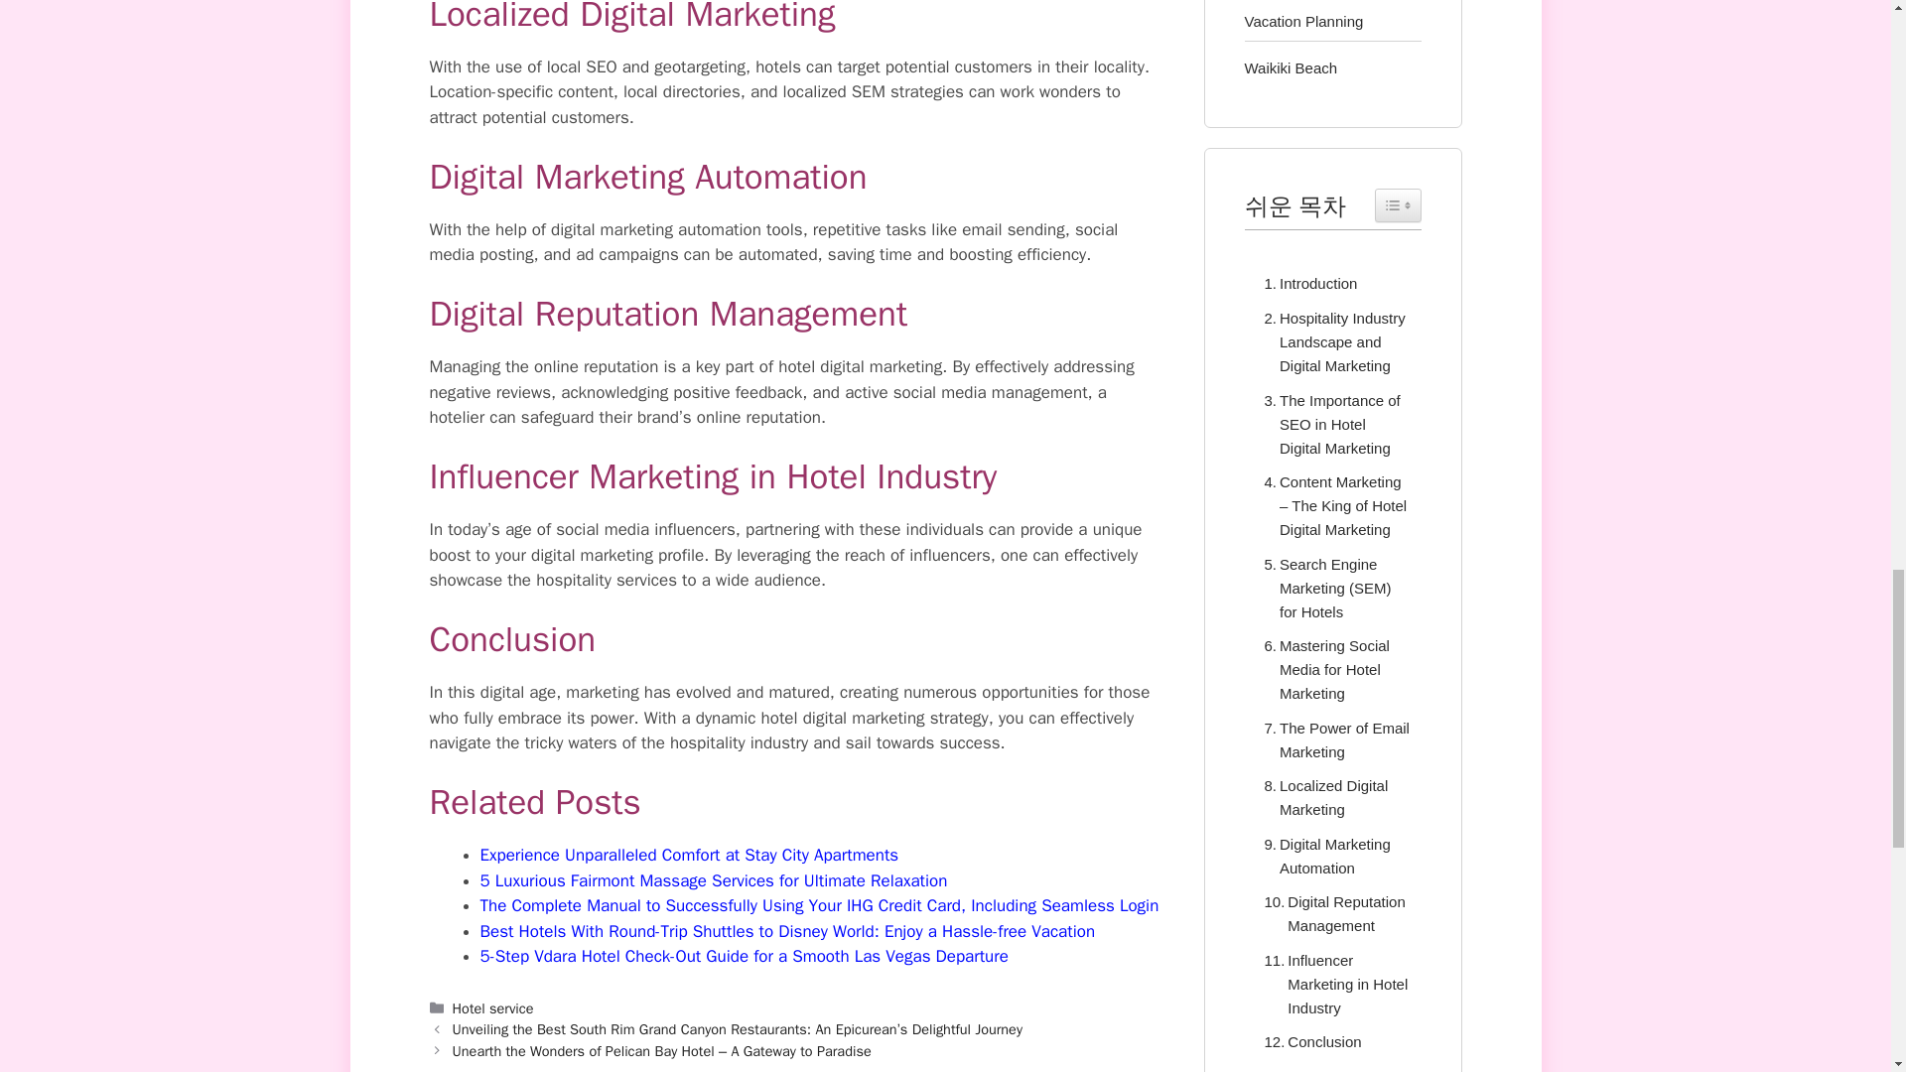 This screenshot has width=1906, height=1072. I want to click on Hospitality Industry Landscape and Digital Marketing, so click(1332, 341).